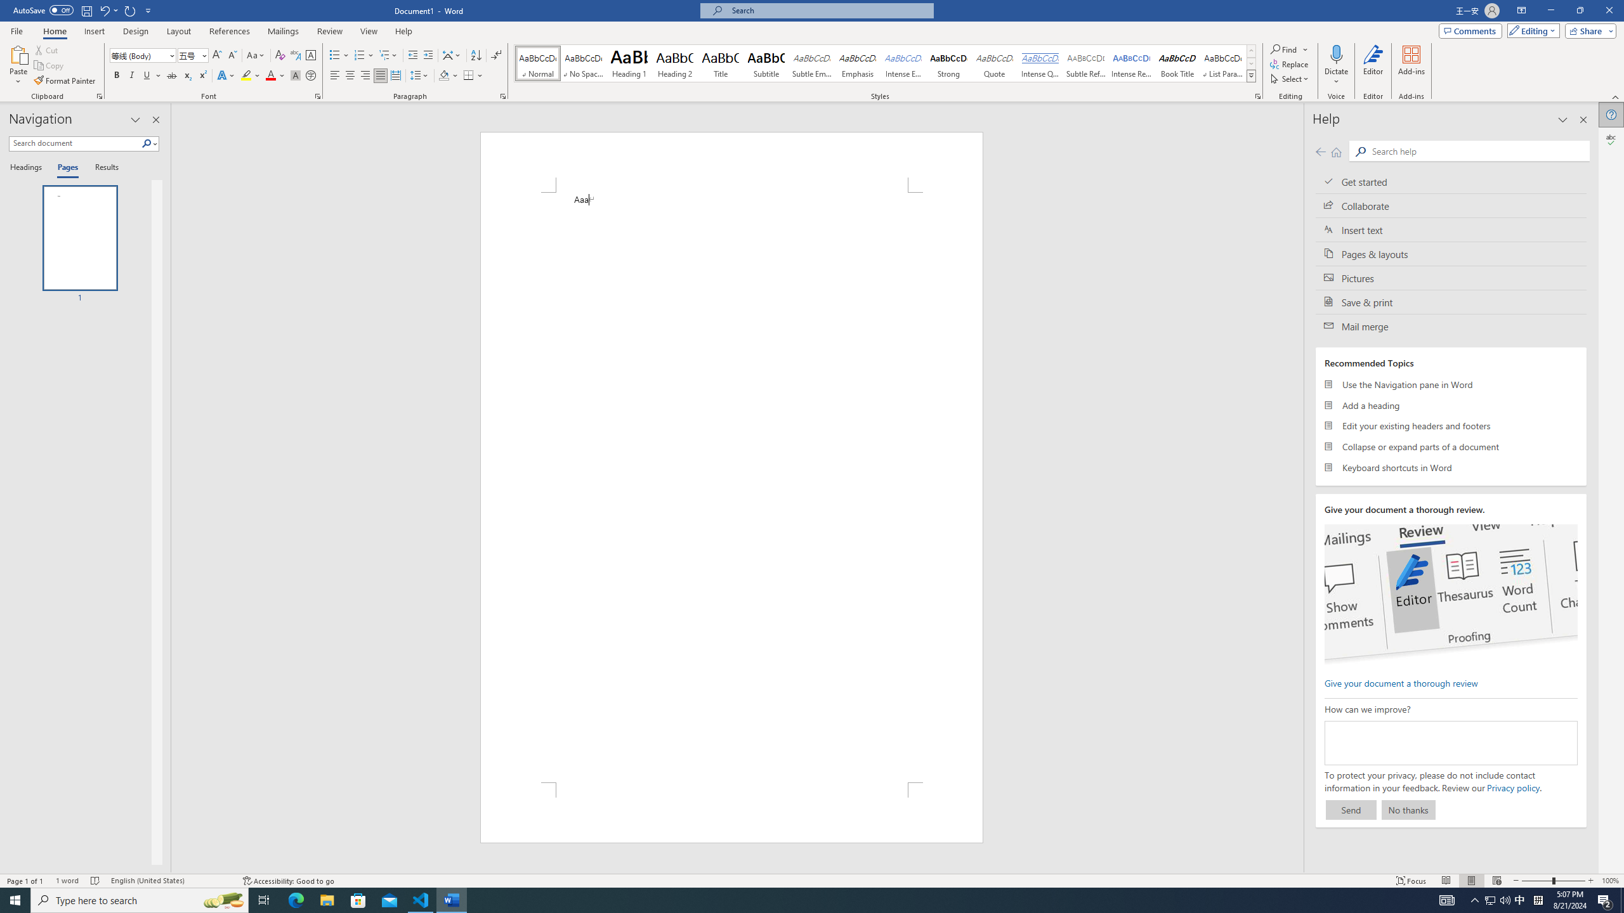 The image size is (1624, 913). Describe the element at coordinates (1290, 63) in the screenshot. I see `Replace...` at that location.